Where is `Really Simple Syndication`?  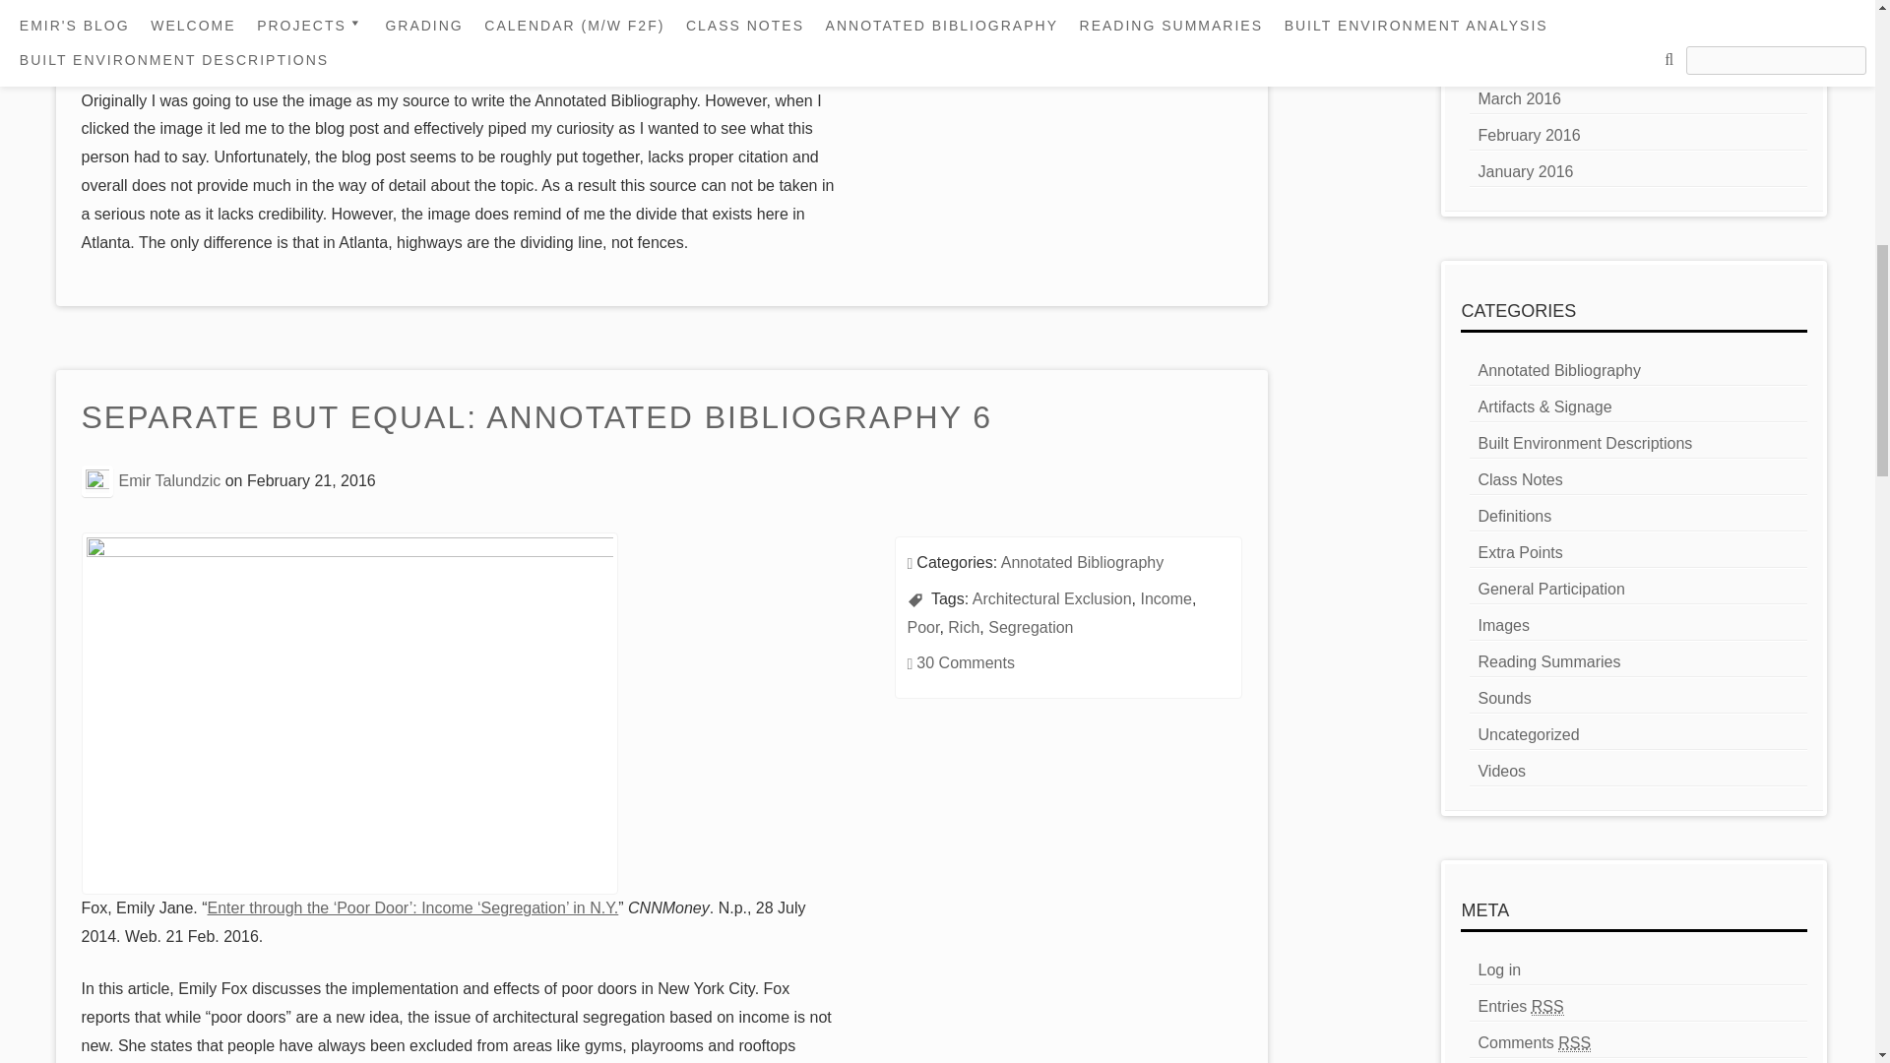
Really Simple Syndication is located at coordinates (1547, 1007).